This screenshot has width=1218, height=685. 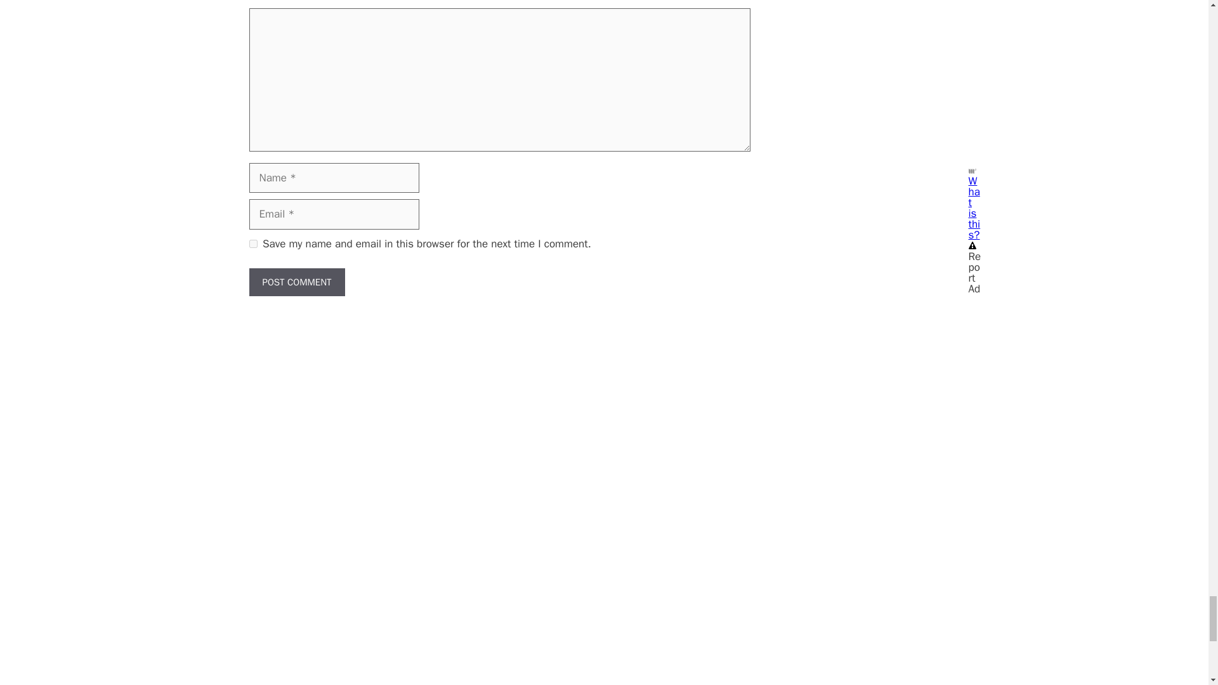 I want to click on Post Comment, so click(x=296, y=282).